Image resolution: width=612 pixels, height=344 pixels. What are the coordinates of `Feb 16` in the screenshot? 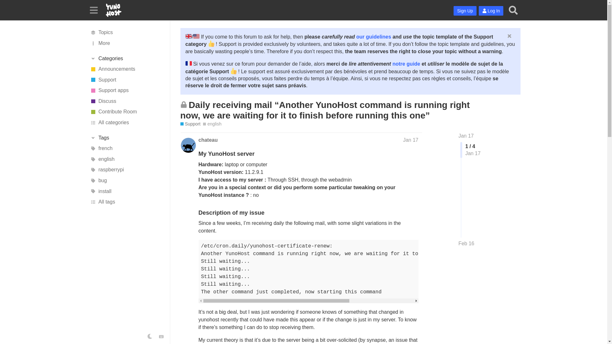 It's located at (466, 243).